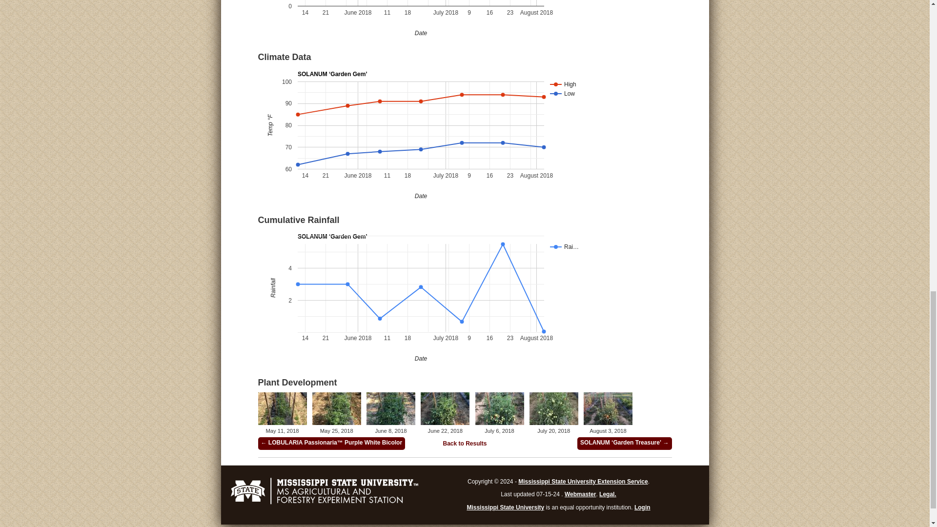 This screenshot has height=527, width=937. I want to click on Mississippi State University, so click(506, 507).